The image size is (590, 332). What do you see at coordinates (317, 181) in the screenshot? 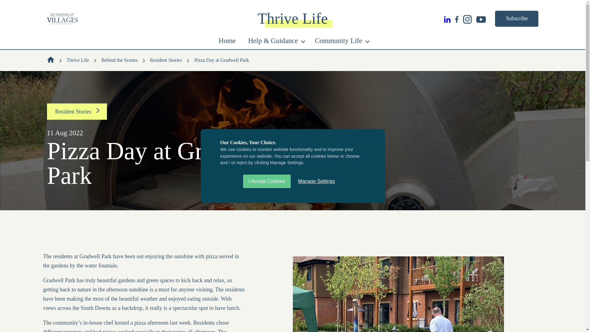
I see `Manage Settings` at bounding box center [317, 181].